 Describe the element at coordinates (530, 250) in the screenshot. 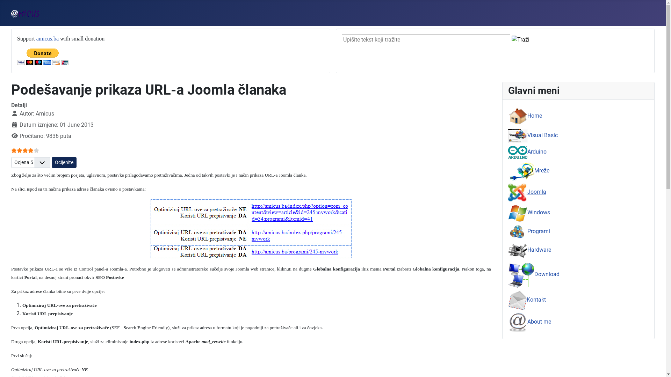

I see `Hardware` at that location.